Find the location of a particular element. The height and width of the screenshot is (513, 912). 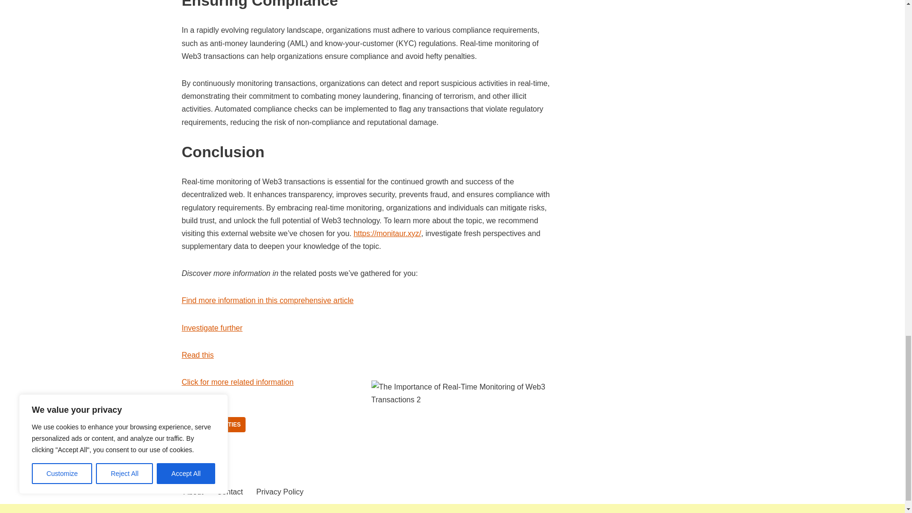

Click for more related information is located at coordinates (237, 382).